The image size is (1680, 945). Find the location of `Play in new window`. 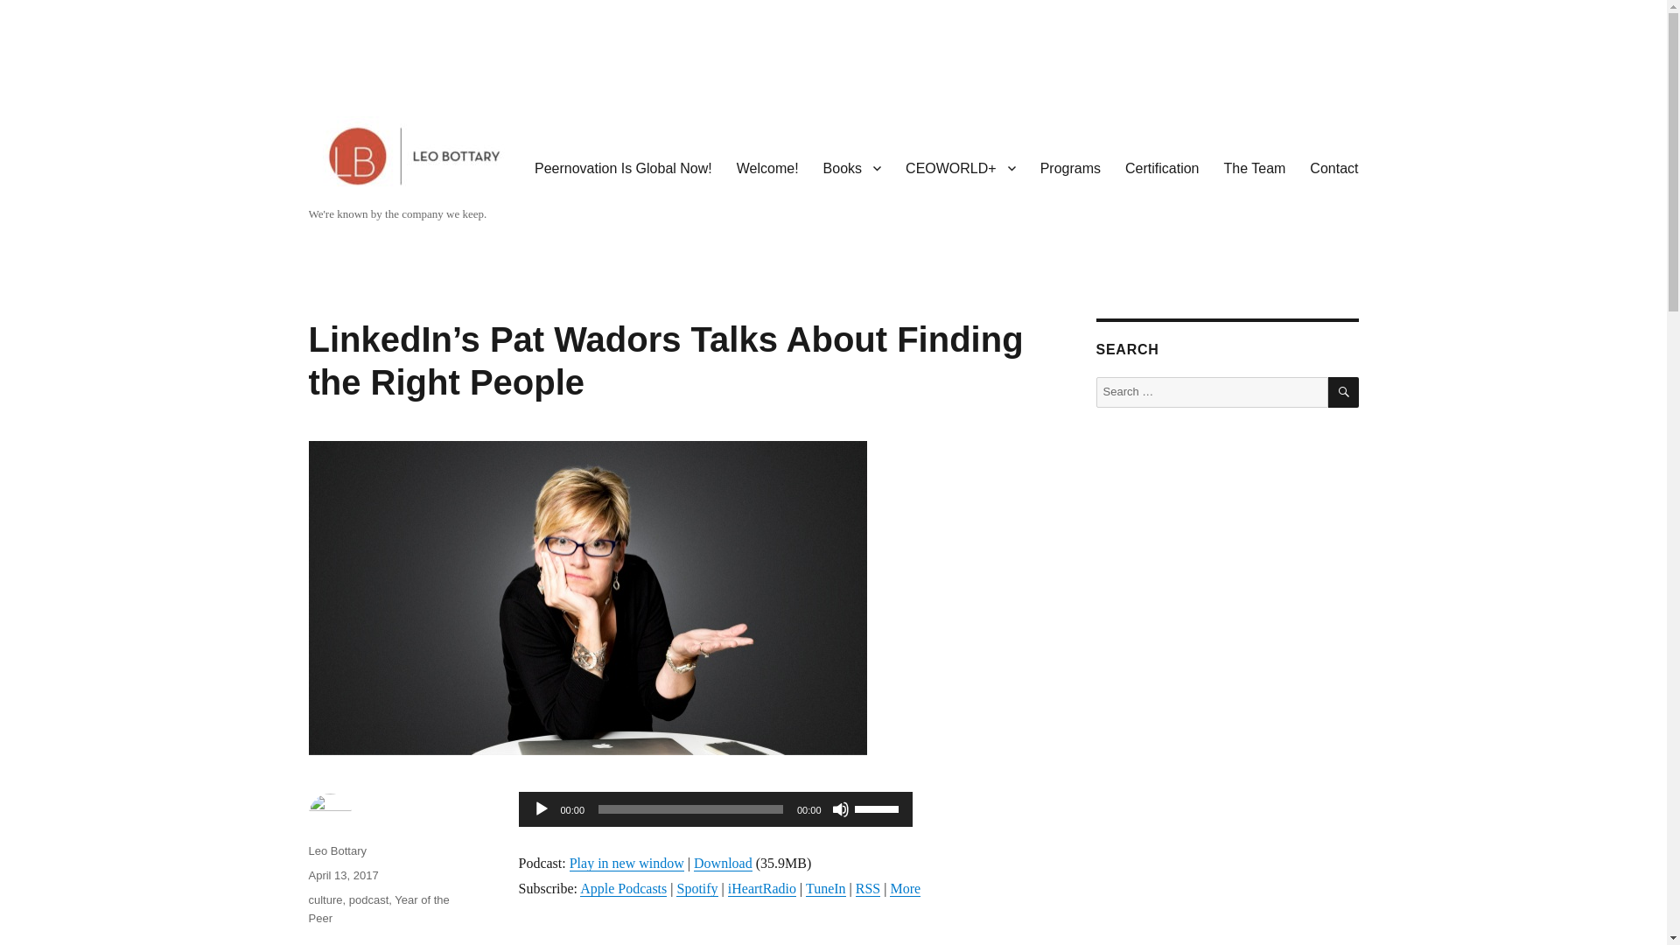

Play in new window is located at coordinates (626, 863).